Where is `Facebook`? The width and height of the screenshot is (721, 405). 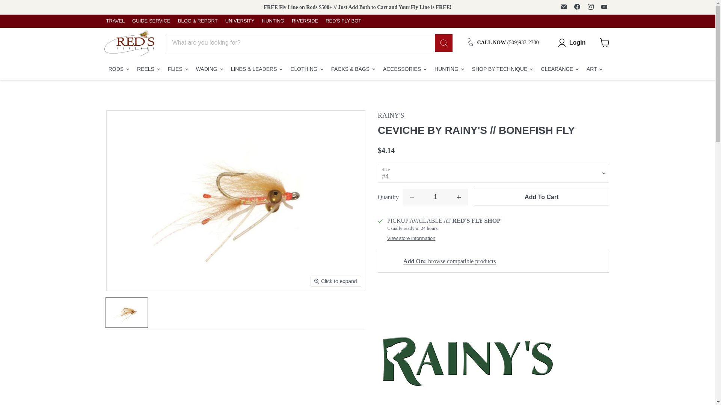
Facebook is located at coordinates (577, 7).